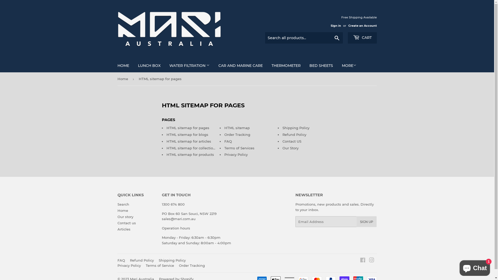  Describe the element at coordinates (172, 260) in the screenshot. I see `Shipping Policy` at that location.